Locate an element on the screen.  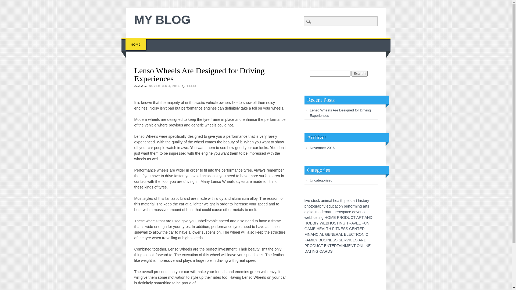
N is located at coordinates (352, 246).